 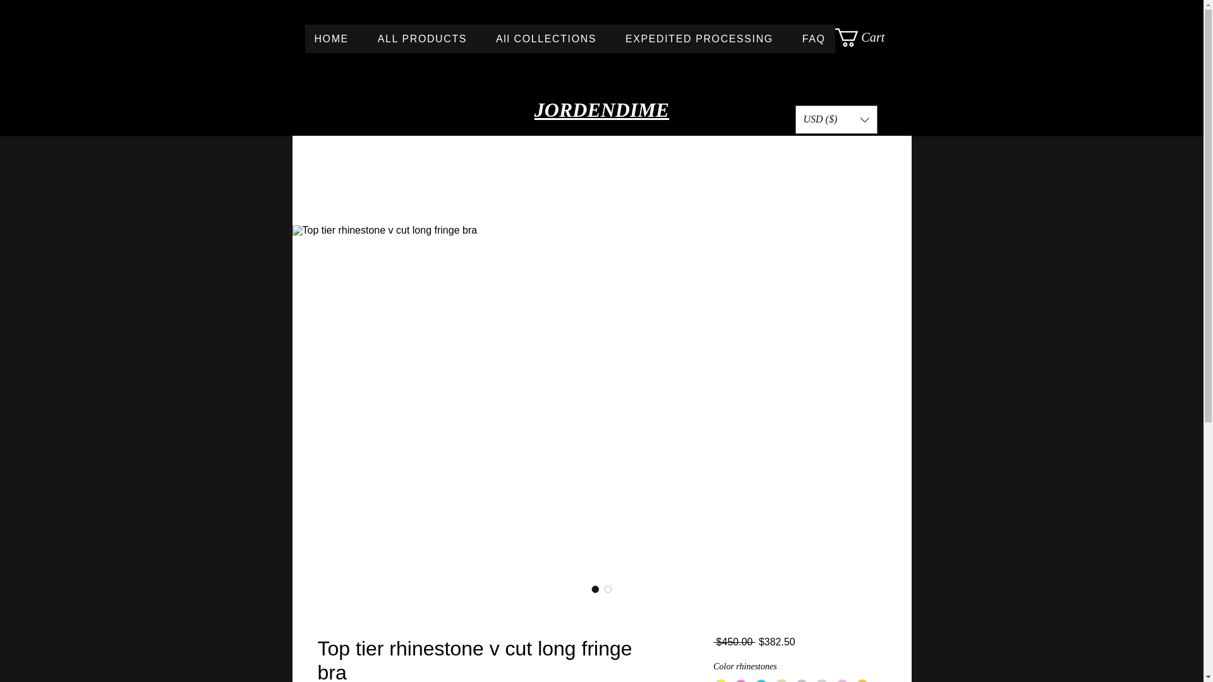 What do you see at coordinates (869, 38) in the screenshot?
I see `Cart` at bounding box center [869, 38].